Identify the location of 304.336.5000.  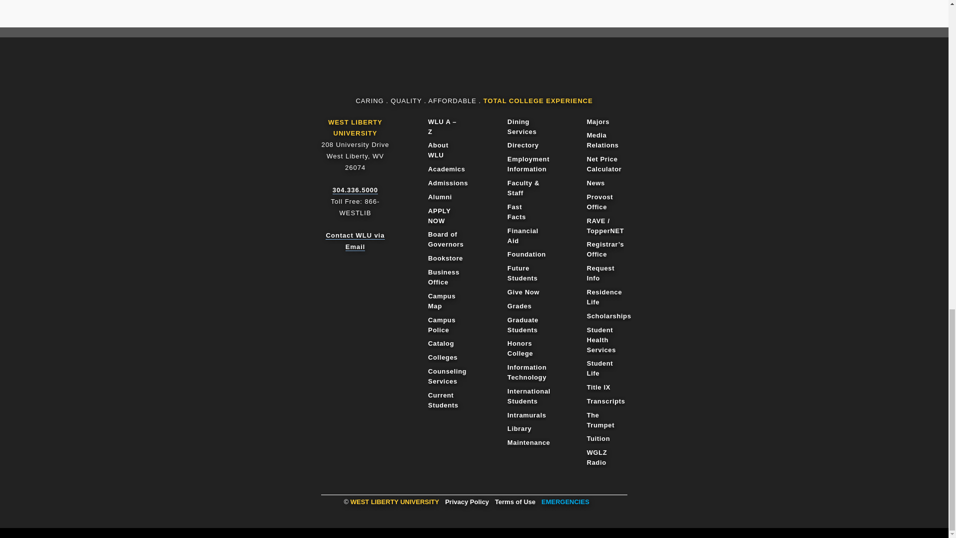
(356, 190).